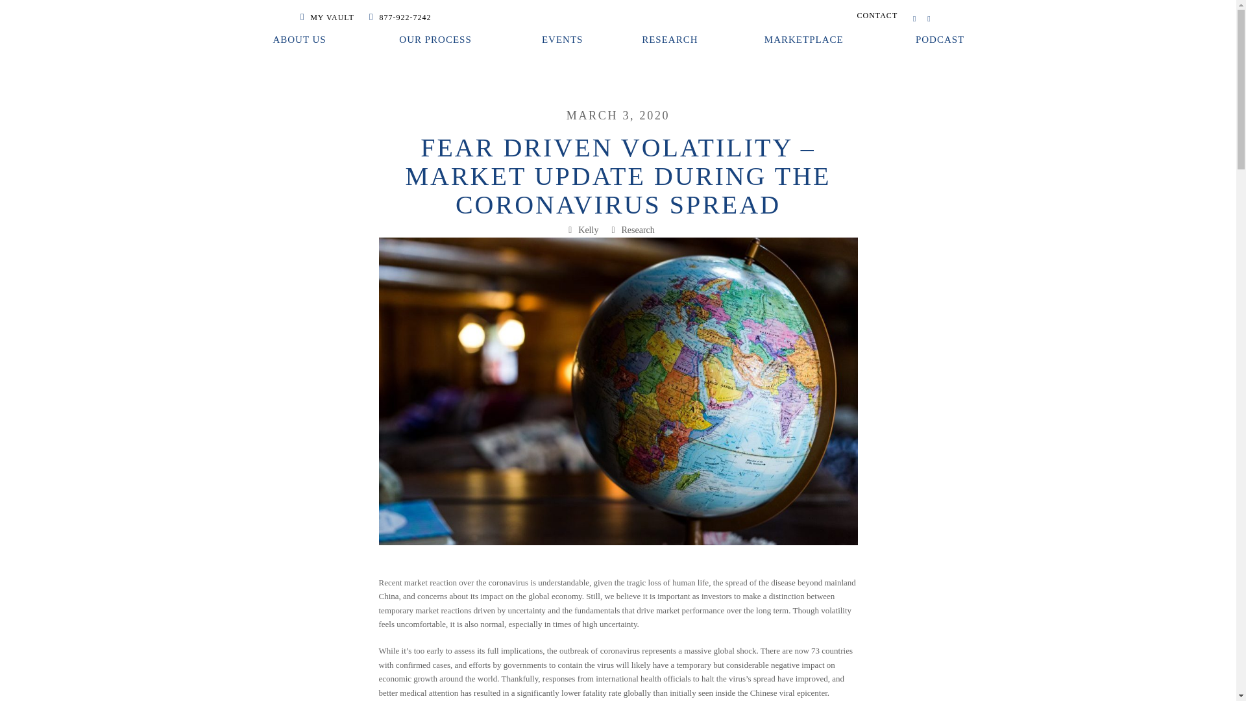 The width and height of the screenshot is (1246, 701). What do you see at coordinates (588, 230) in the screenshot?
I see `Kelly` at bounding box center [588, 230].